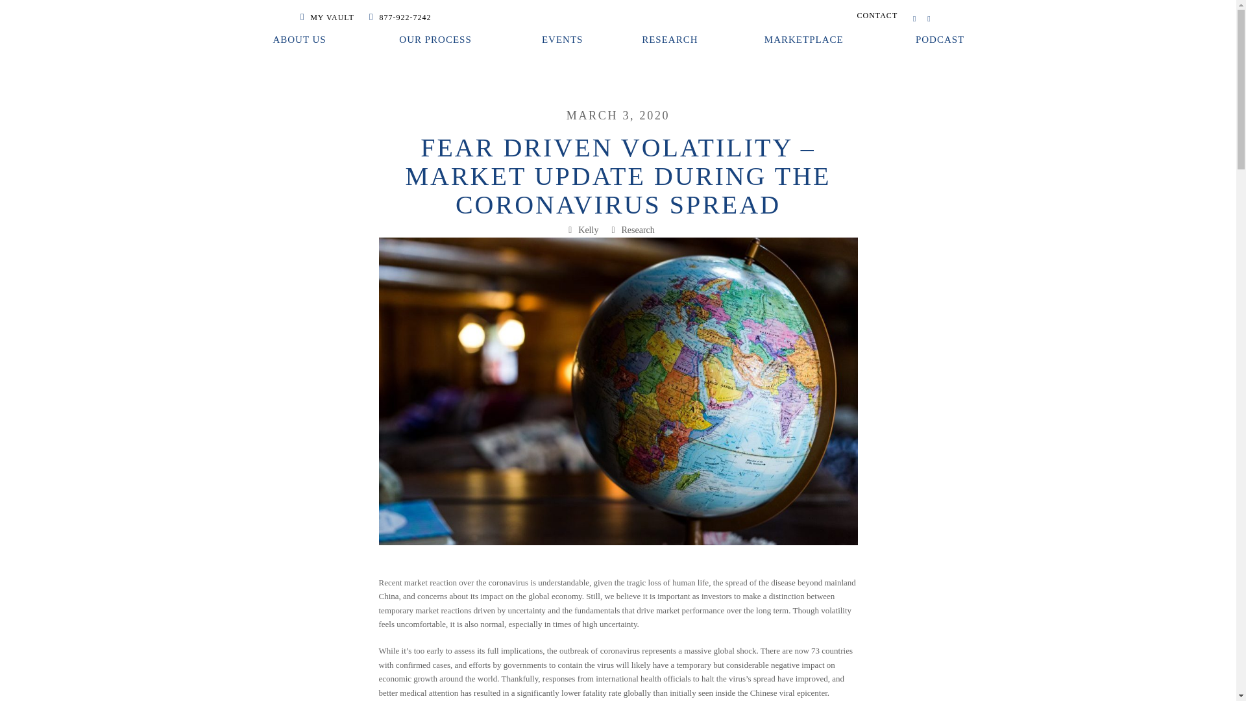 The width and height of the screenshot is (1246, 701). What do you see at coordinates (588, 230) in the screenshot?
I see `Kelly` at bounding box center [588, 230].